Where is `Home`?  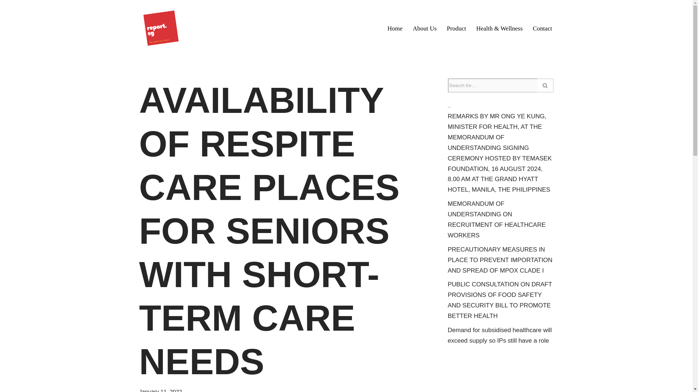
Home is located at coordinates (395, 28).